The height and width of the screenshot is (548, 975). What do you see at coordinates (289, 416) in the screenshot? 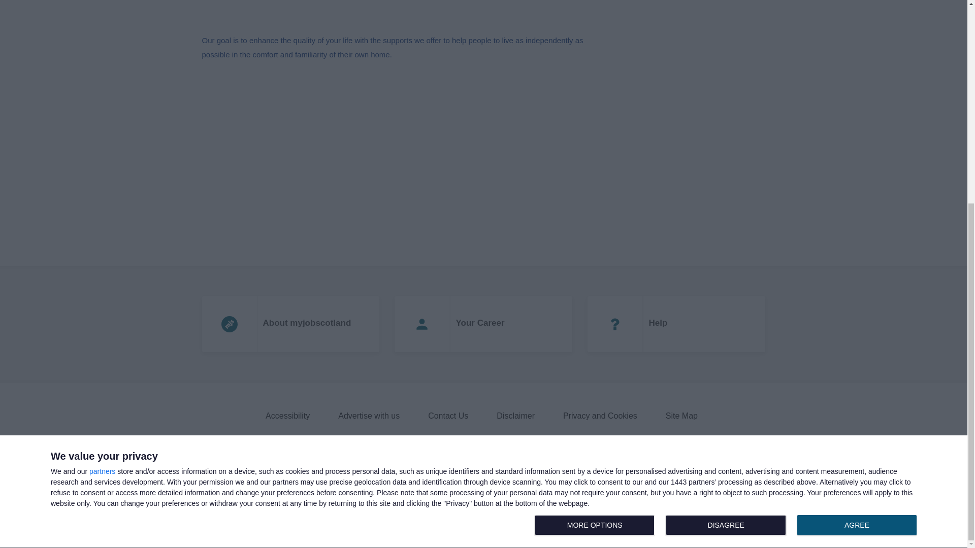
I see `AGREE` at bounding box center [289, 416].